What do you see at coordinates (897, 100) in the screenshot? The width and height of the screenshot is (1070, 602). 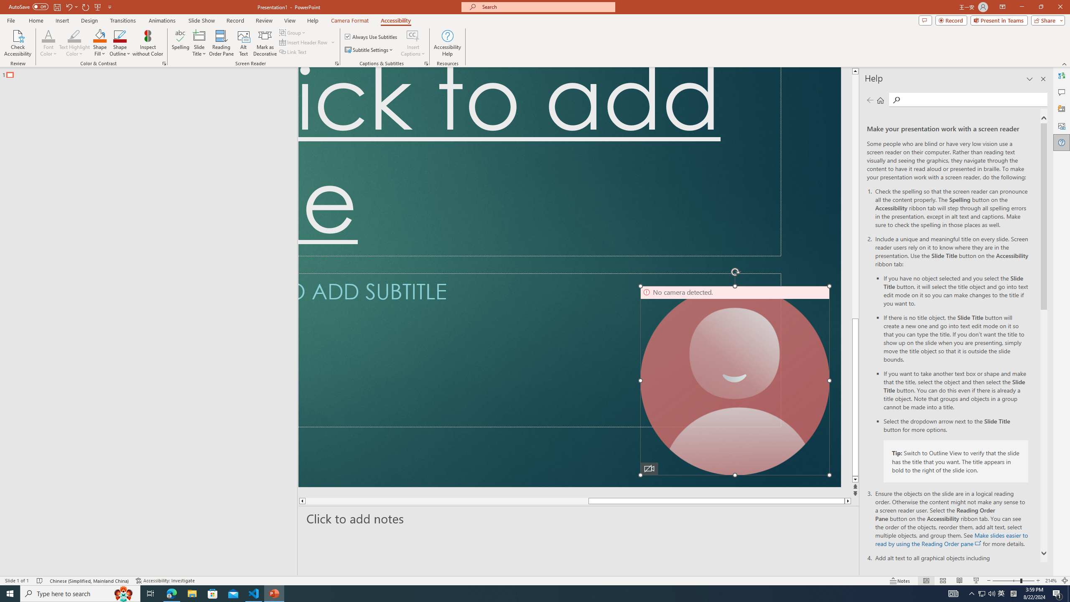 I see `Search` at bounding box center [897, 100].